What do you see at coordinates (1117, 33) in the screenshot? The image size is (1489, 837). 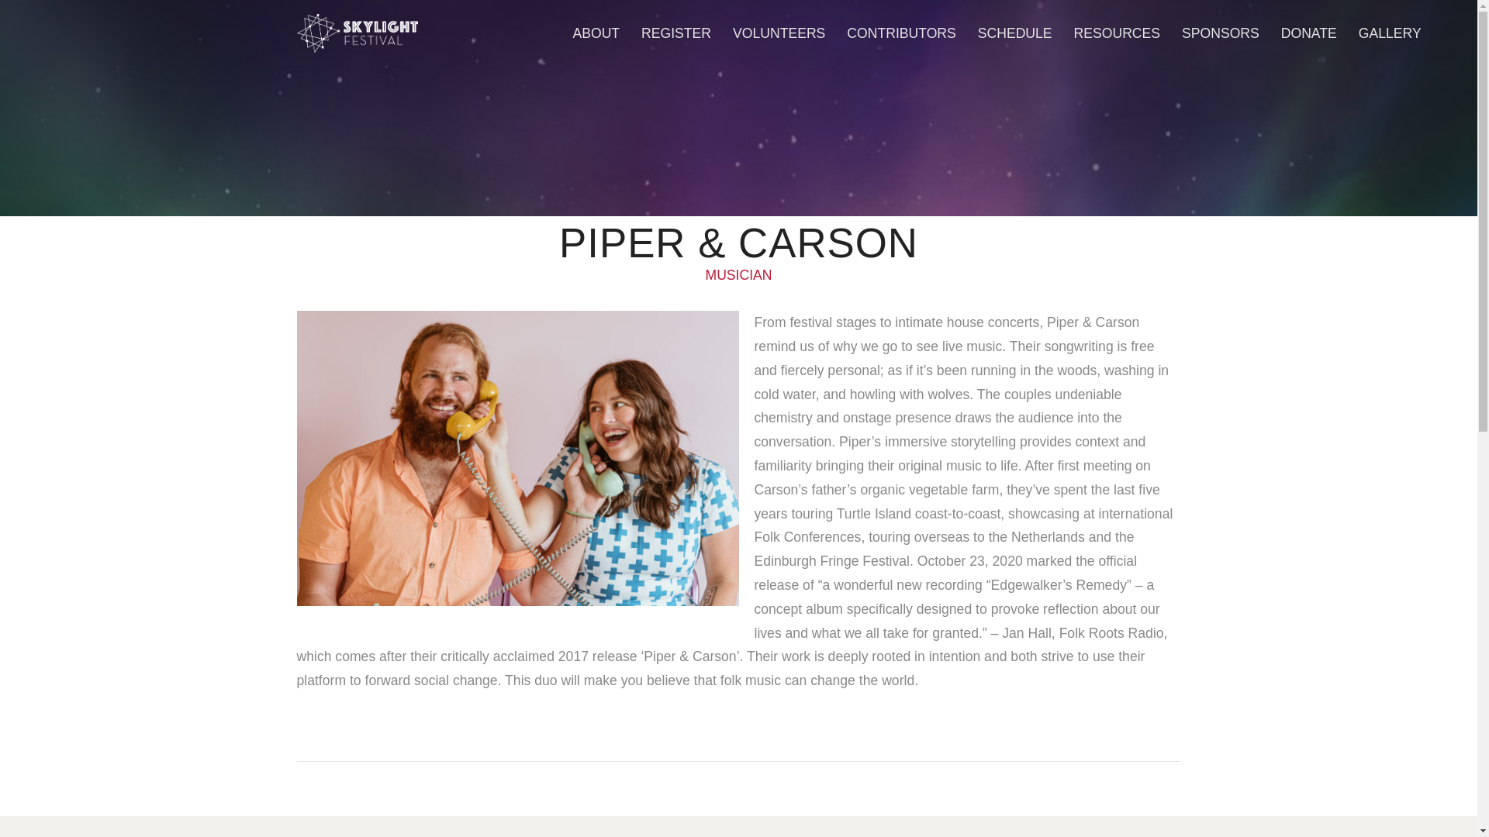 I see `RESOURCES` at bounding box center [1117, 33].